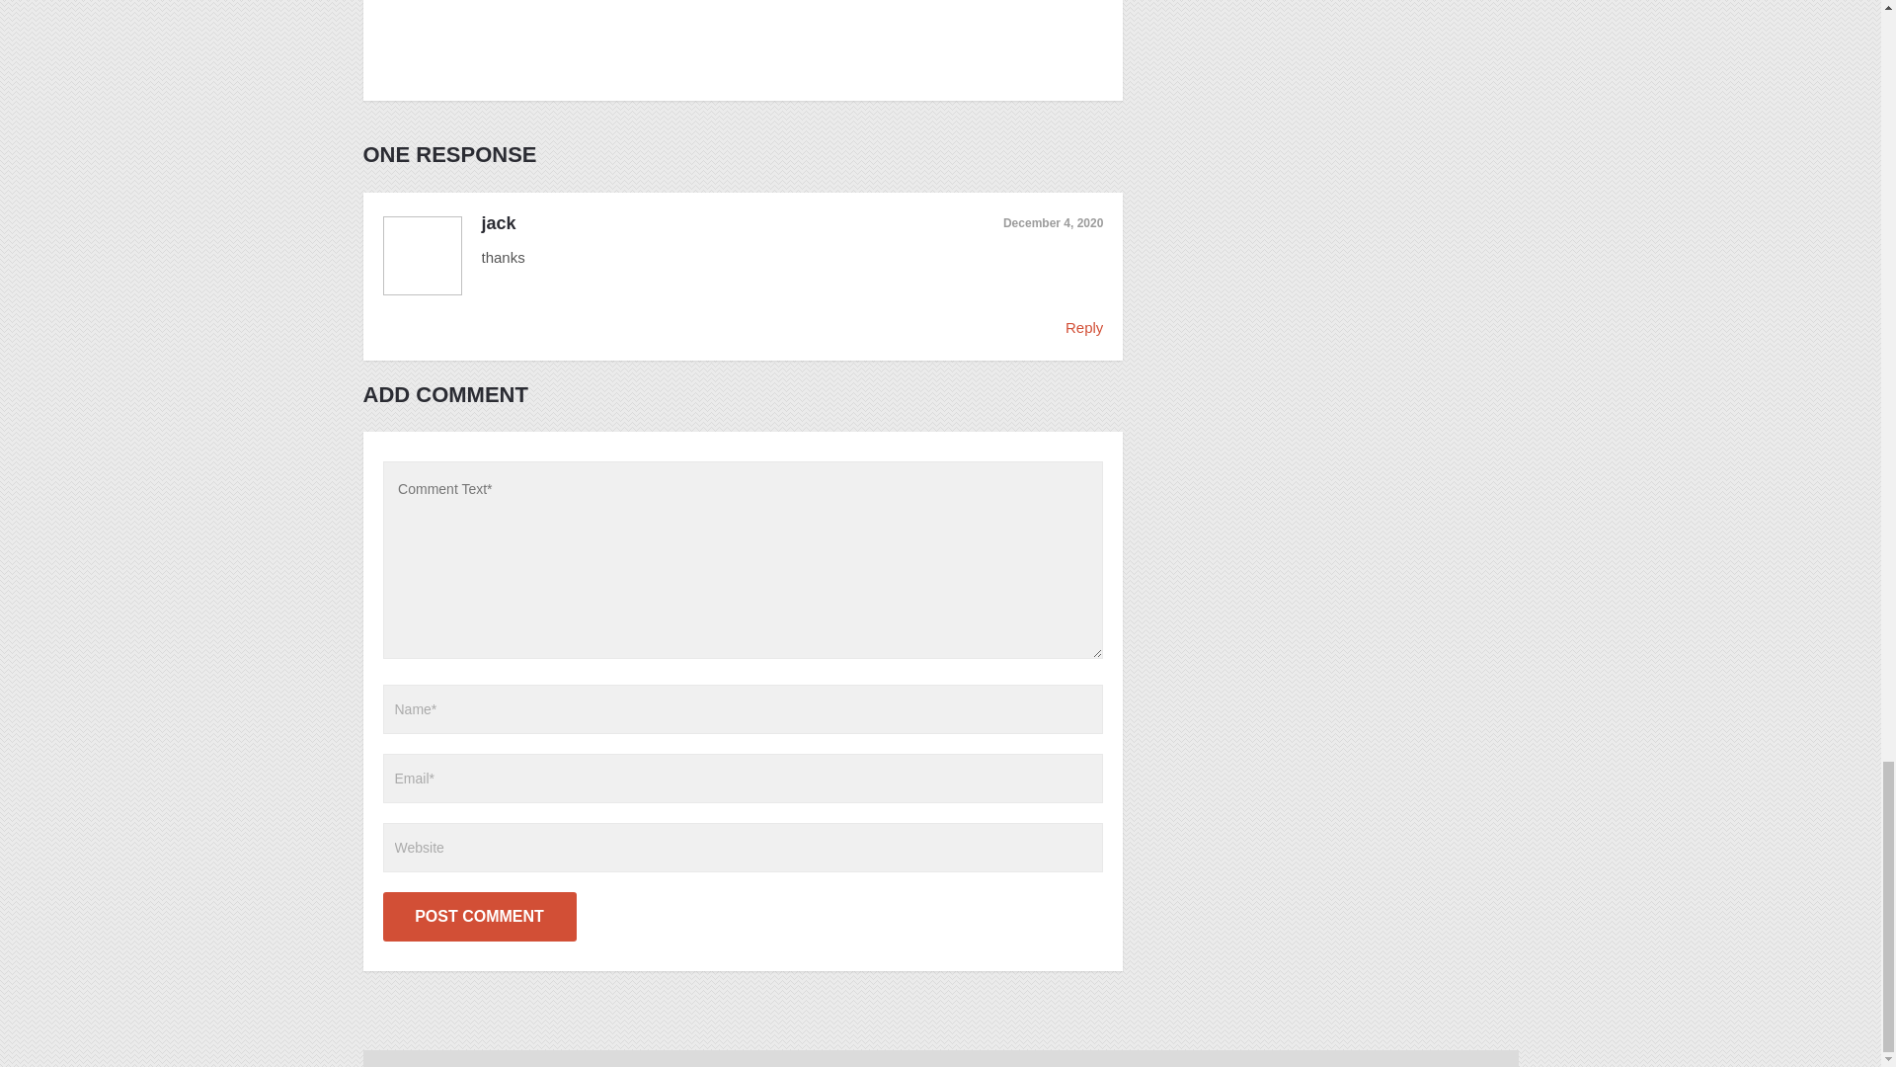 Image resolution: width=1896 pixels, height=1067 pixels. I want to click on Reply, so click(1084, 327).